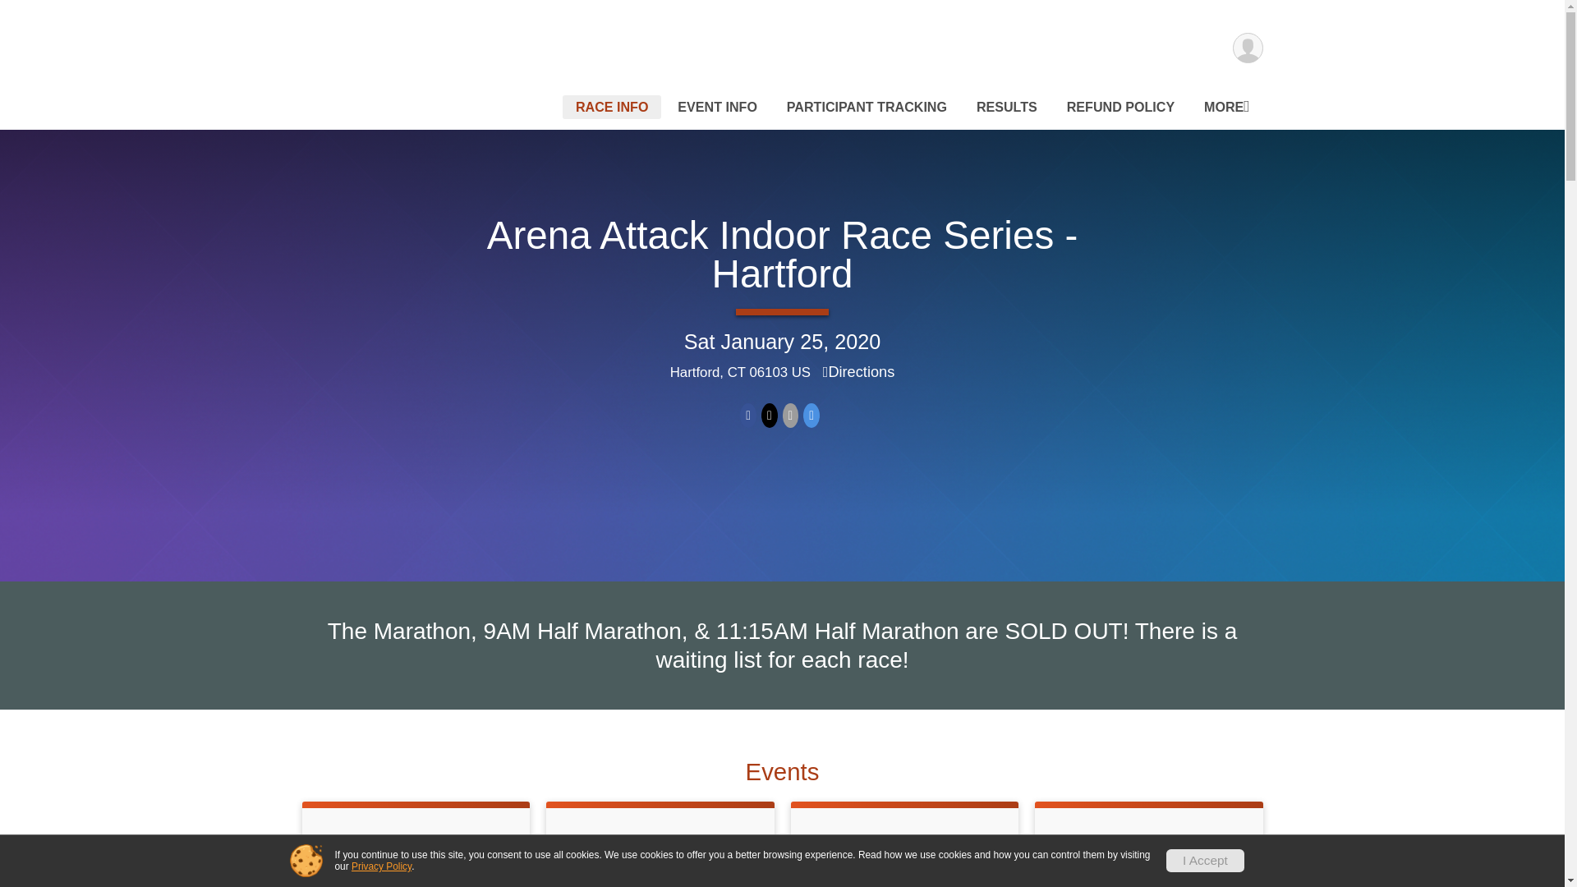 Image resolution: width=1577 pixels, height=887 pixels. What do you see at coordinates (867, 107) in the screenshot?
I see `PARTICIPANT TRACKING` at bounding box center [867, 107].